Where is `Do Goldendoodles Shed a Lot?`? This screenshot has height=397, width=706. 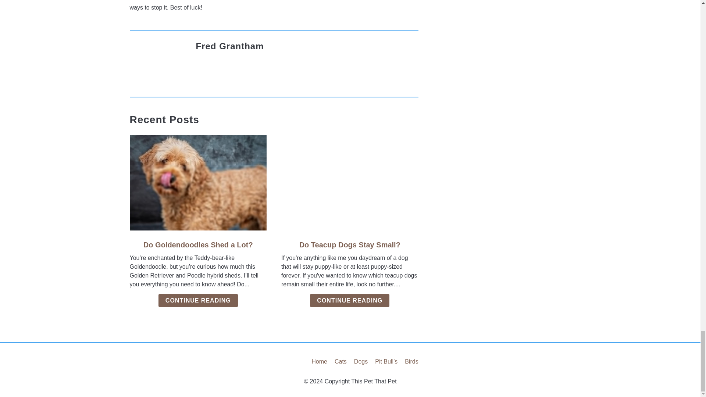
Do Goldendoodles Shed a Lot? is located at coordinates (198, 245).